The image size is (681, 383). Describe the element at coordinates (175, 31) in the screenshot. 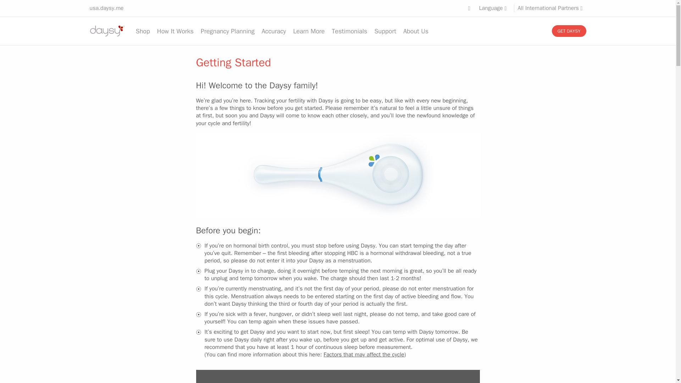

I see `How It Works` at that location.